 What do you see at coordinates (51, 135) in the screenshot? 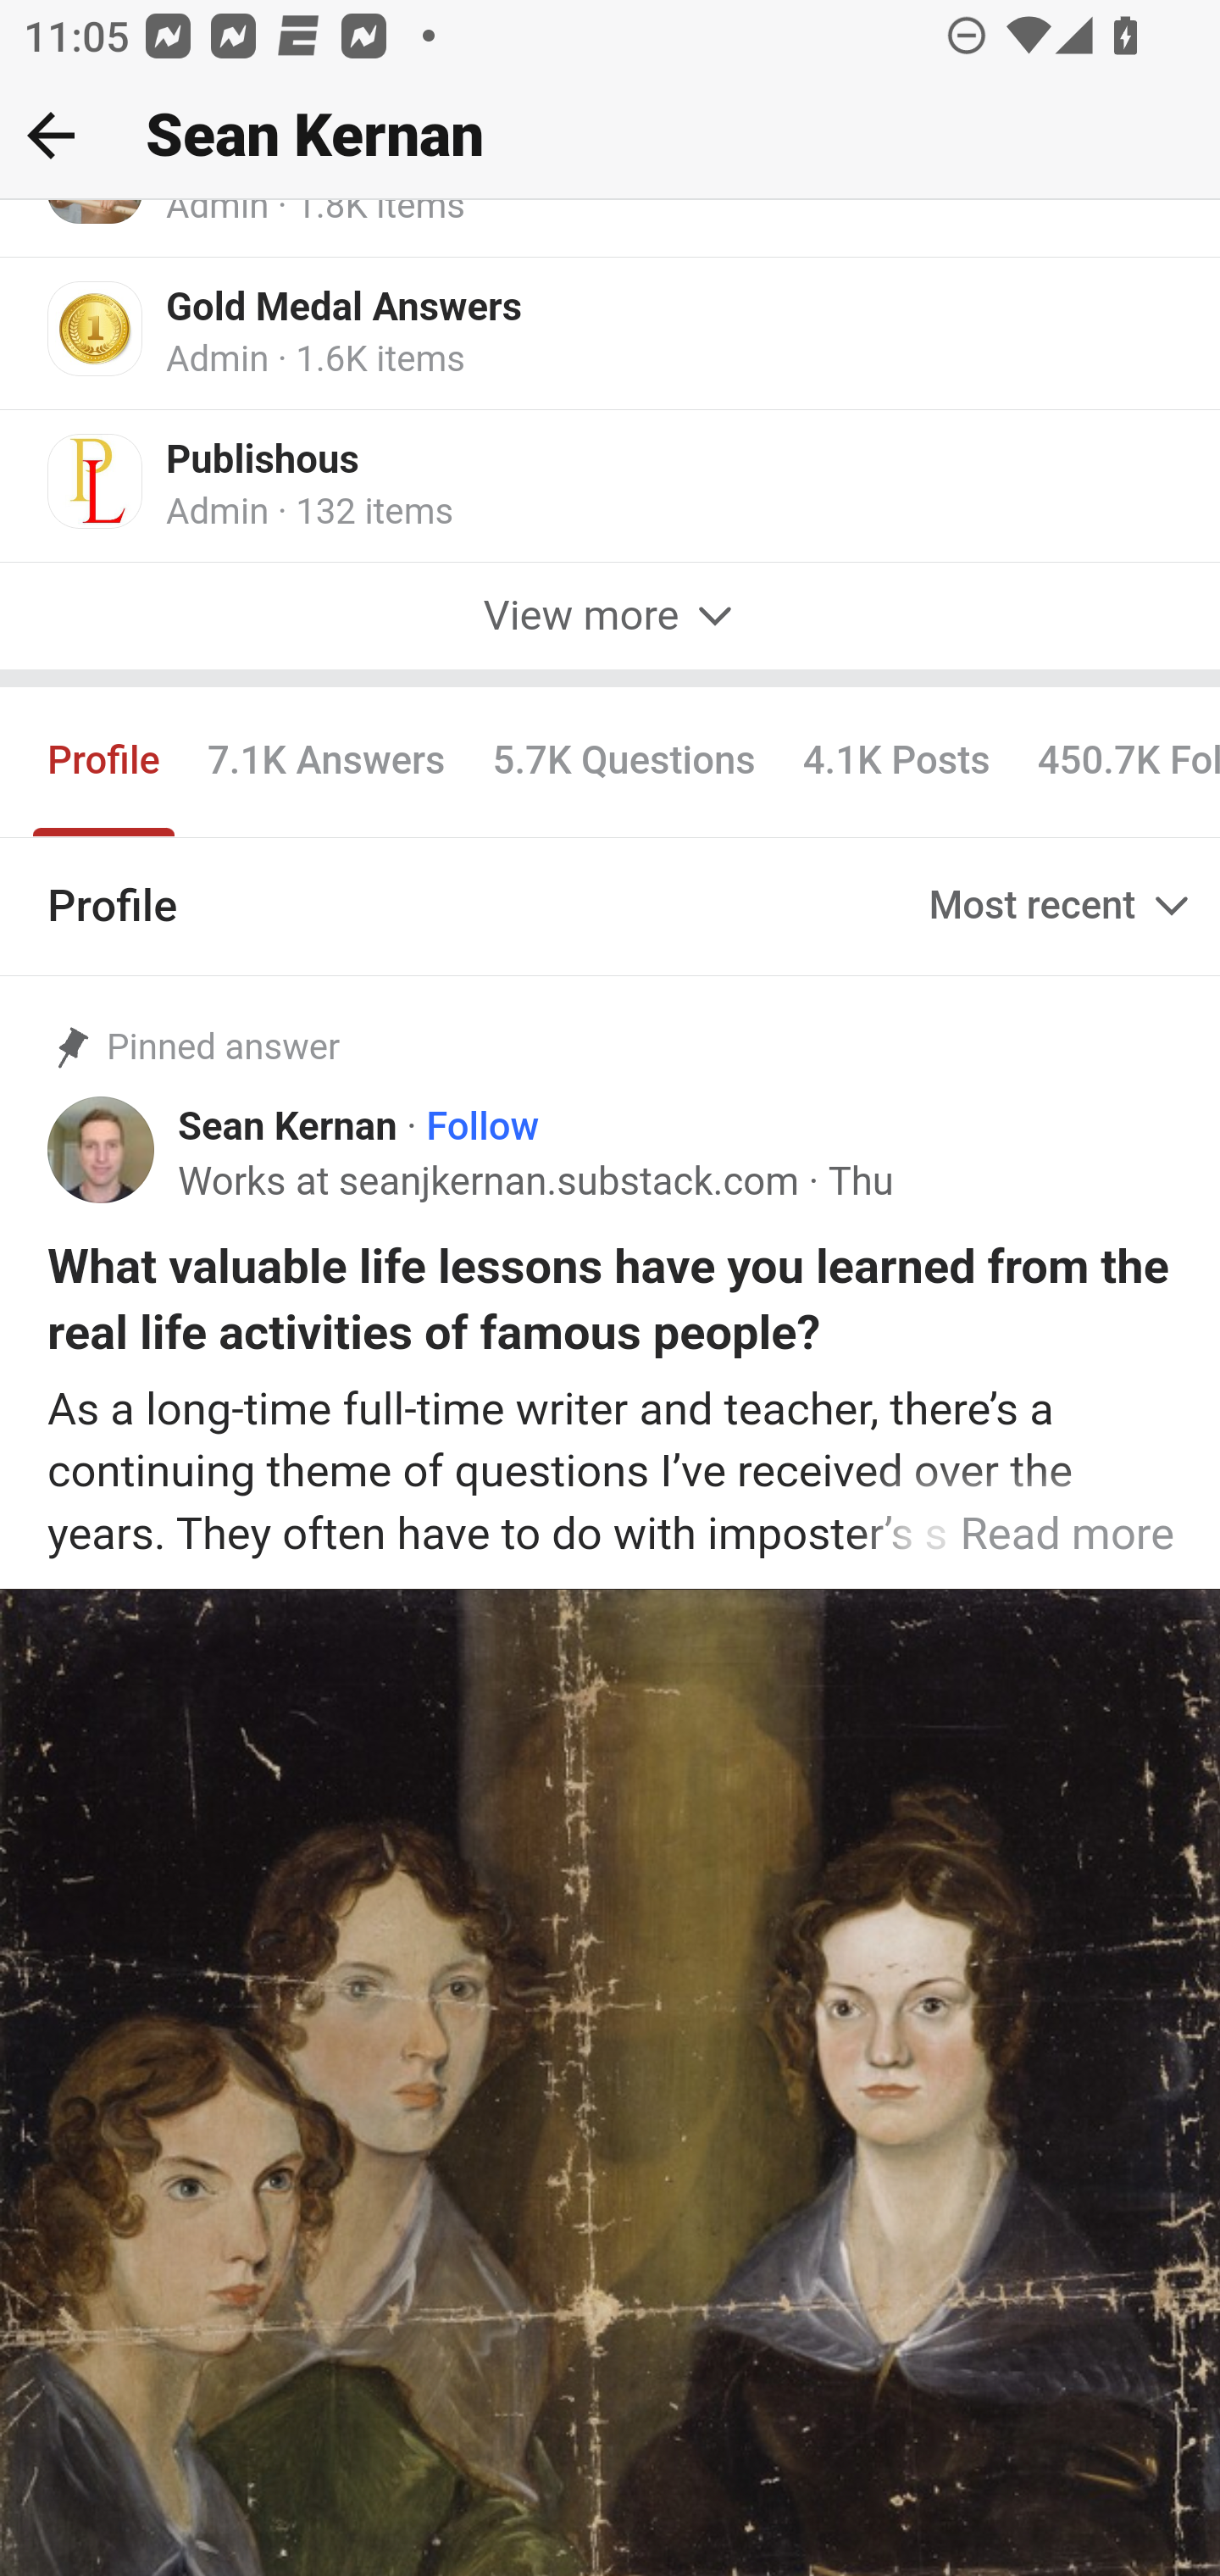
I see `Back` at bounding box center [51, 135].